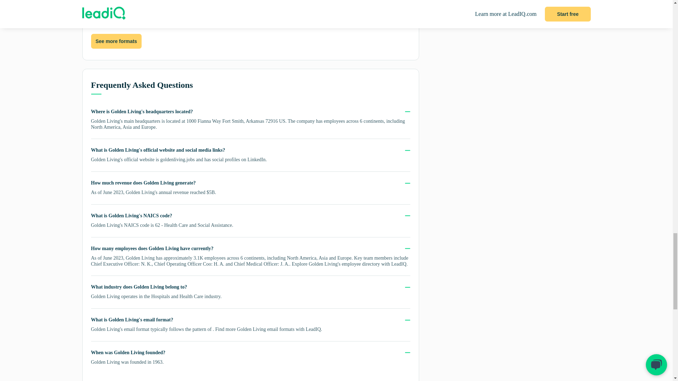  Describe the element at coordinates (256, 159) in the screenshot. I see `LinkedIn` at that location.